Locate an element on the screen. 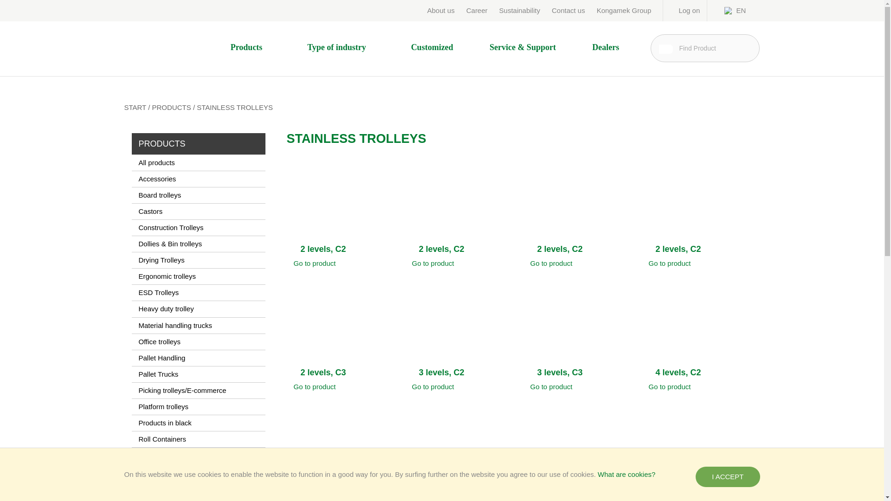 This screenshot has height=501, width=891. Products is located at coordinates (251, 47).